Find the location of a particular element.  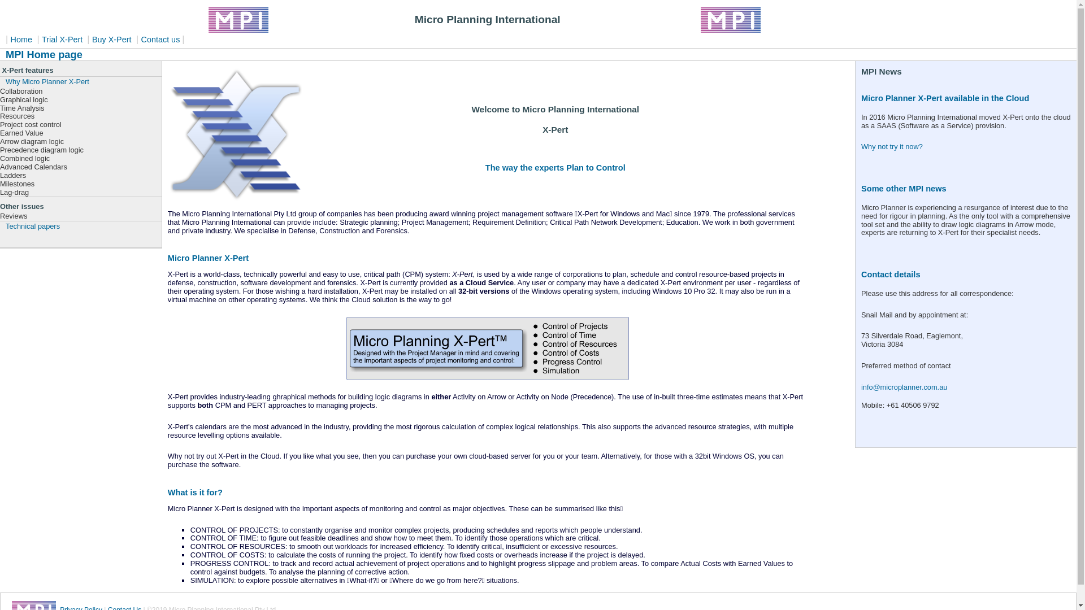

info@microplanner.com.au is located at coordinates (904, 387).